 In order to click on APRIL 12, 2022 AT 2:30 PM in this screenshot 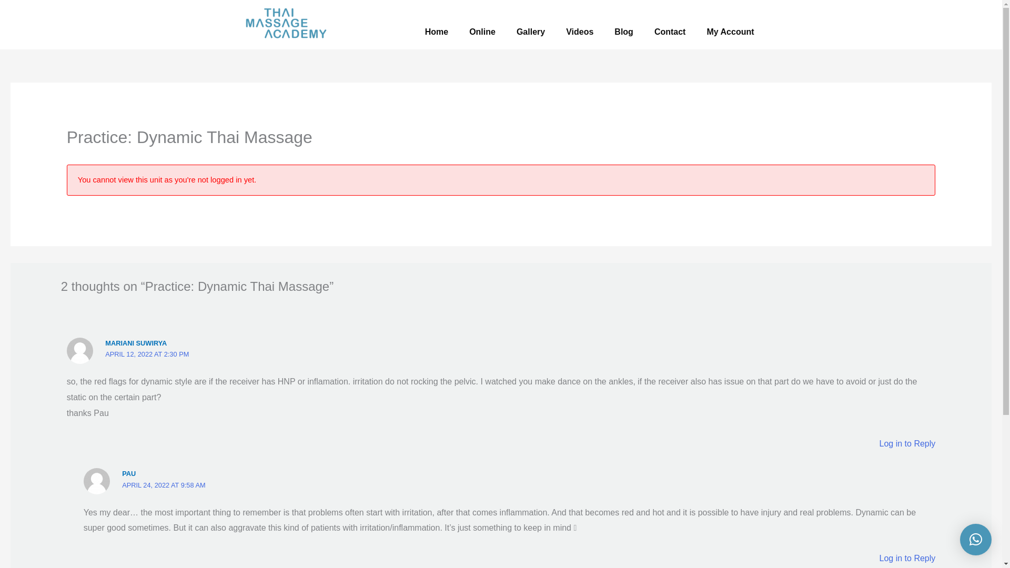, I will do `click(147, 354)`.